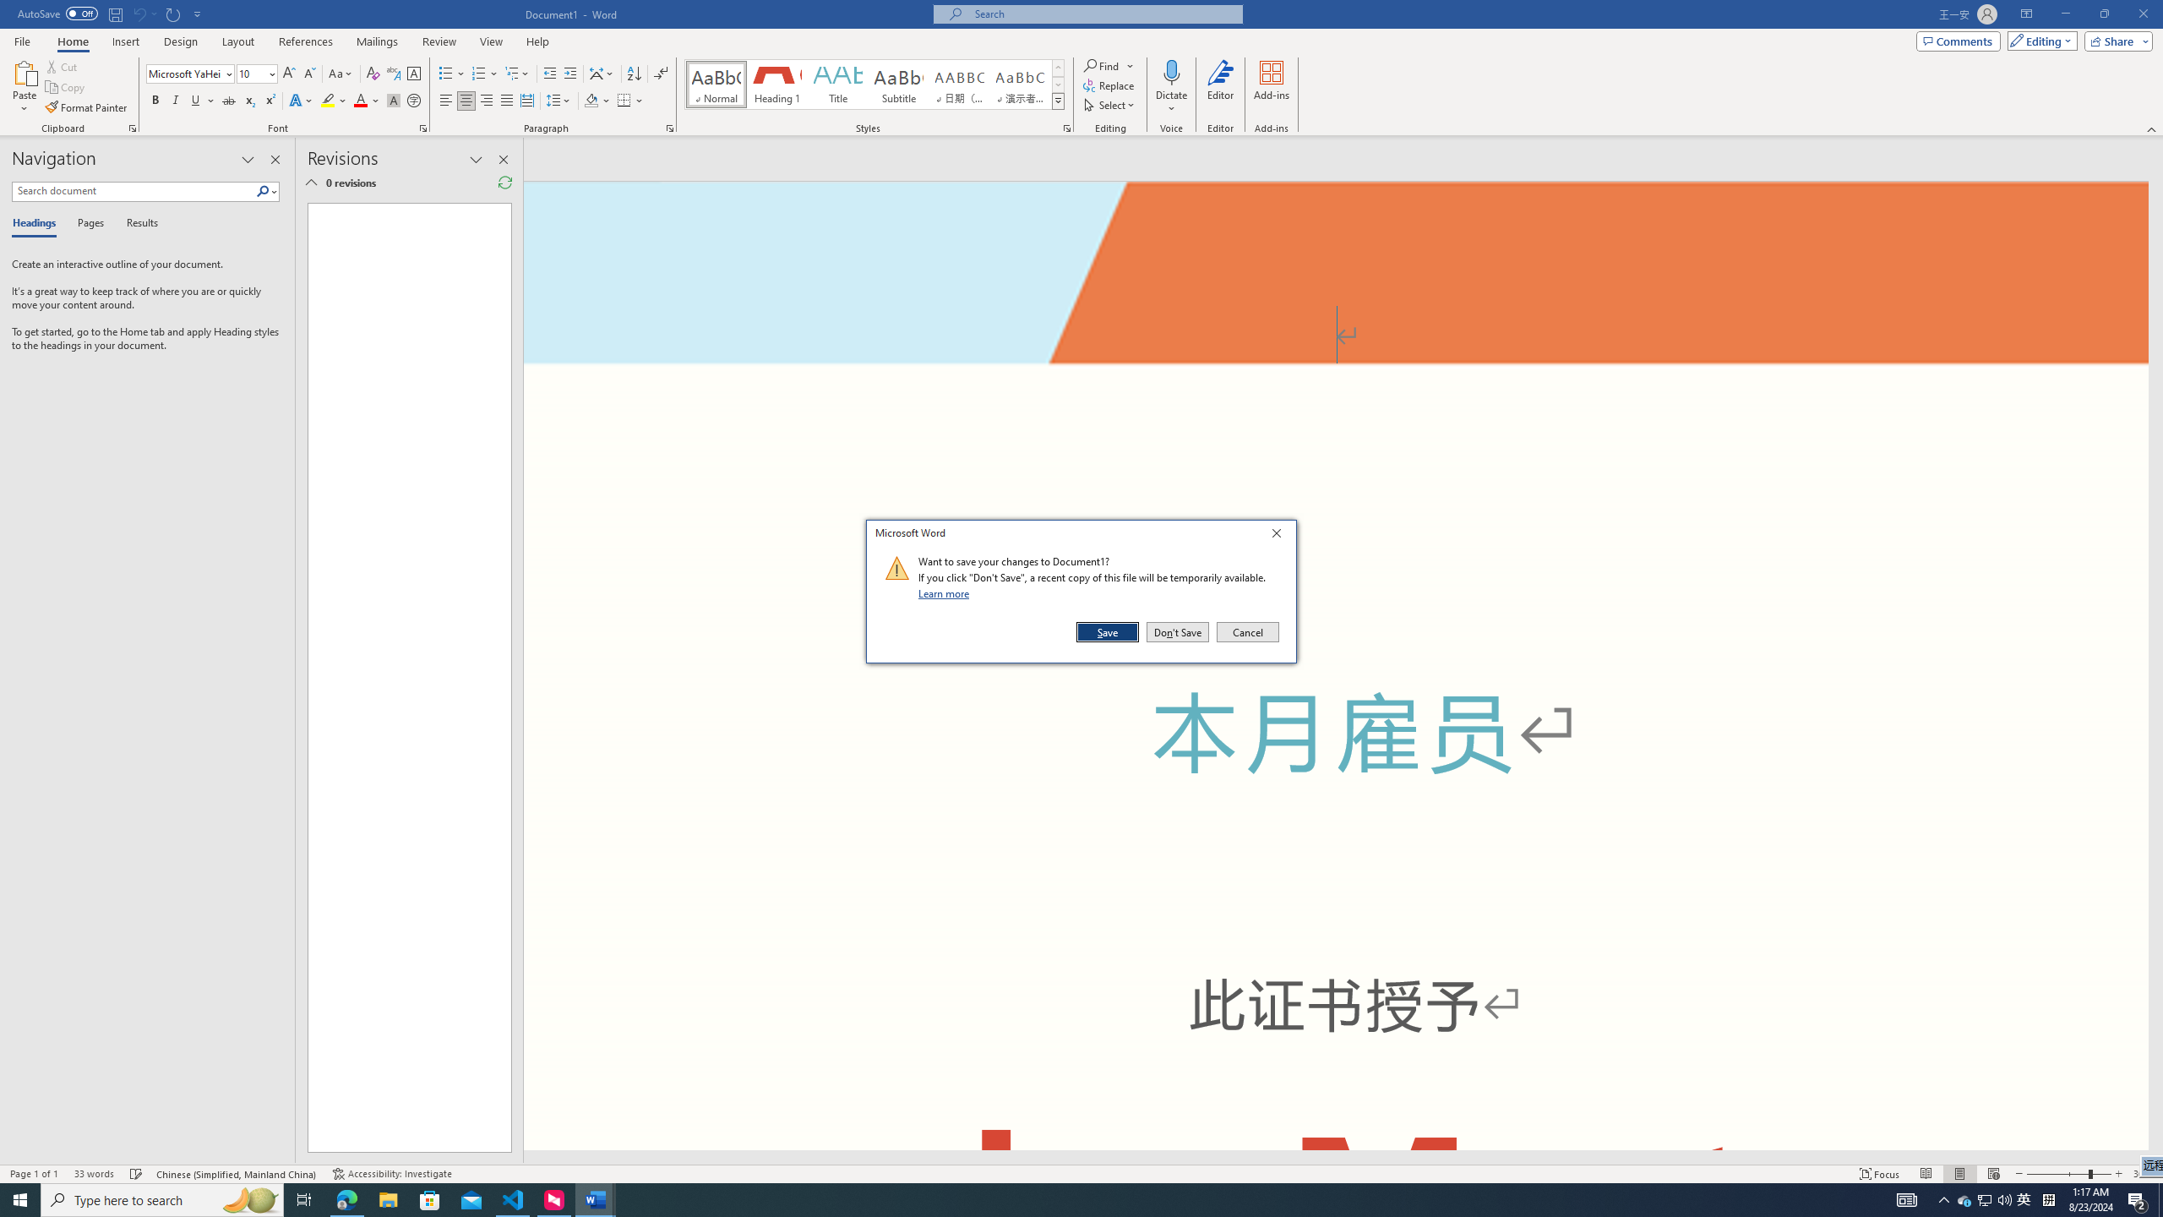  Describe the element at coordinates (946, 593) in the screenshot. I see `Learn more` at that location.